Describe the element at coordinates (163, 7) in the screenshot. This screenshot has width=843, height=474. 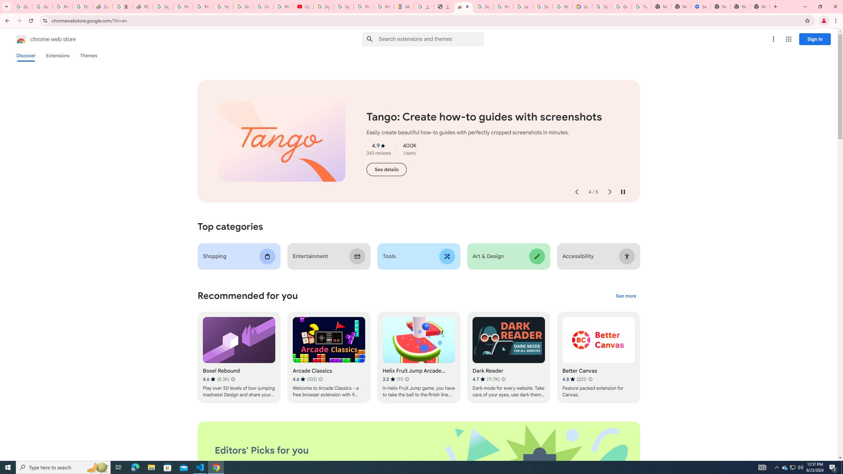
I see `Sign in - Google Accounts` at that location.